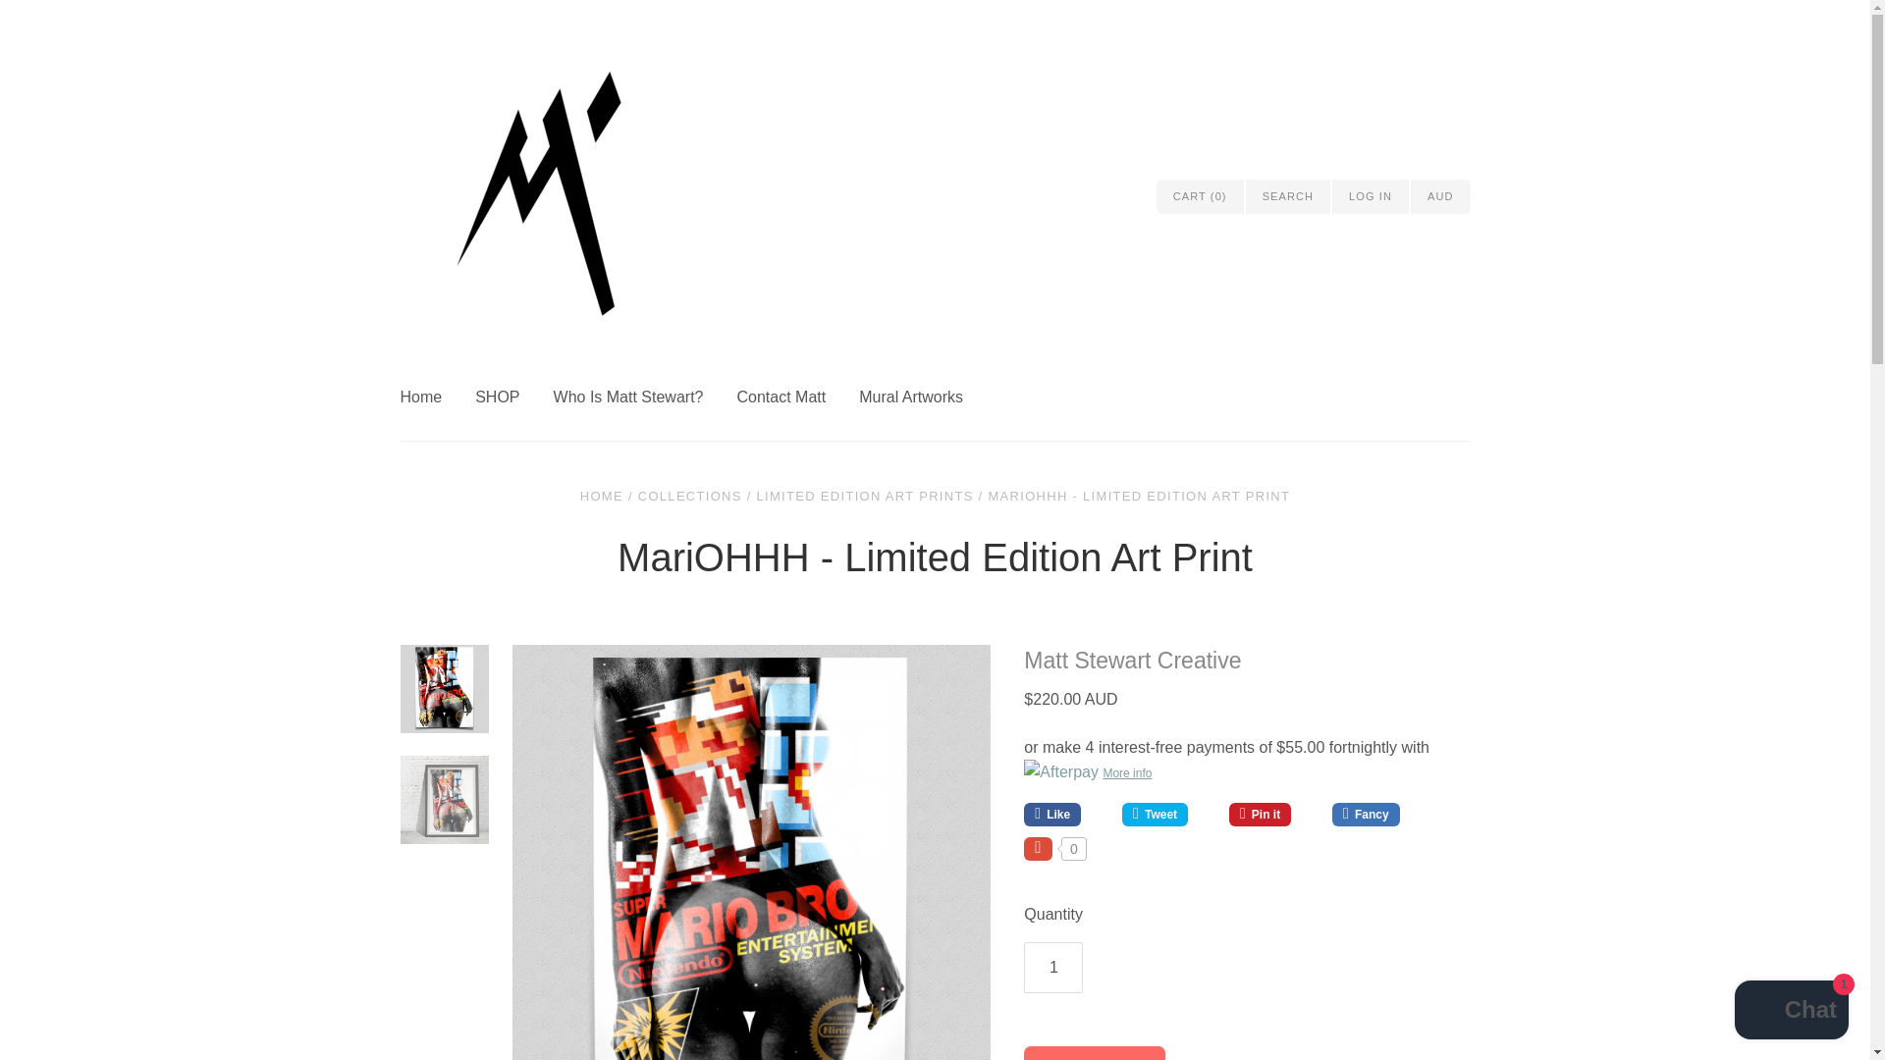  What do you see at coordinates (1272, 814) in the screenshot?
I see `Pin it` at bounding box center [1272, 814].